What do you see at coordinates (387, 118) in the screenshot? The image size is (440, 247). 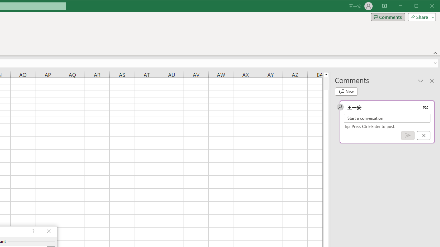 I see `Start a conversation` at bounding box center [387, 118].